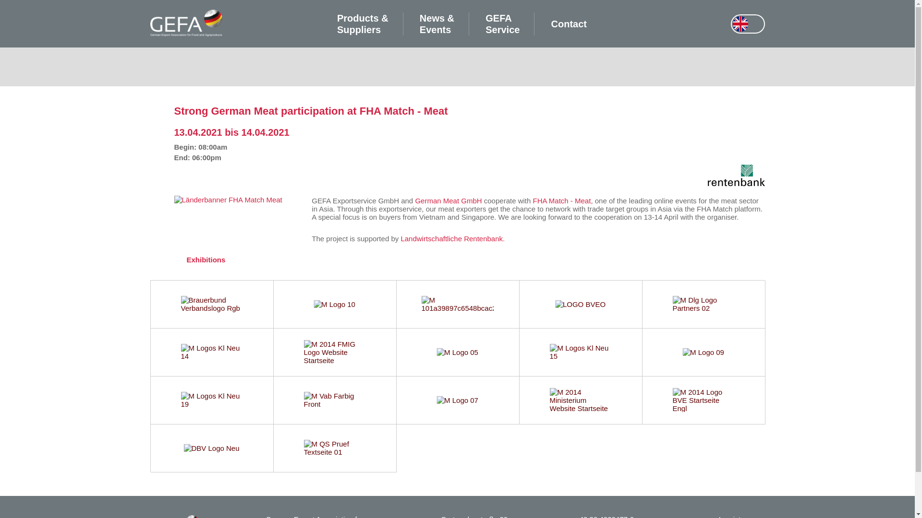 The image size is (922, 518). I want to click on M Logo 10, so click(334, 304).